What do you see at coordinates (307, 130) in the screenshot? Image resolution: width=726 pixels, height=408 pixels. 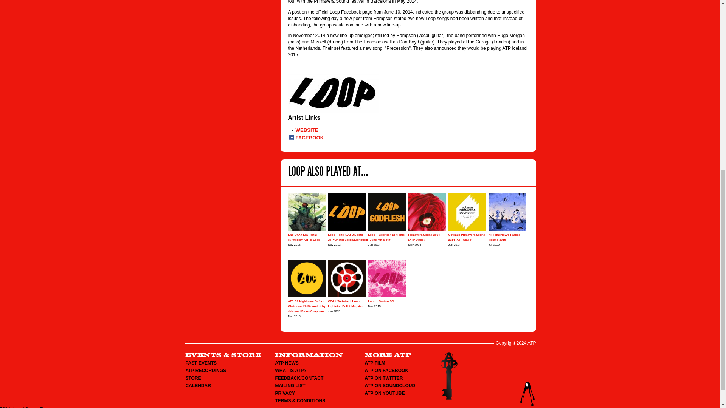 I see `WEBSITE` at bounding box center [307, 130].